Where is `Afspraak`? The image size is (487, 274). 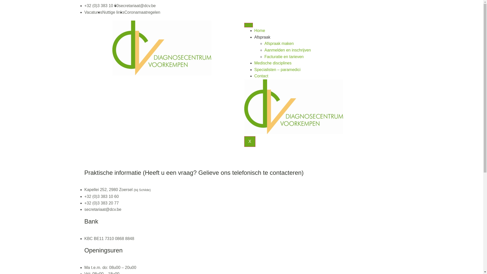 Afspraak is located at coordinates (262, 37).